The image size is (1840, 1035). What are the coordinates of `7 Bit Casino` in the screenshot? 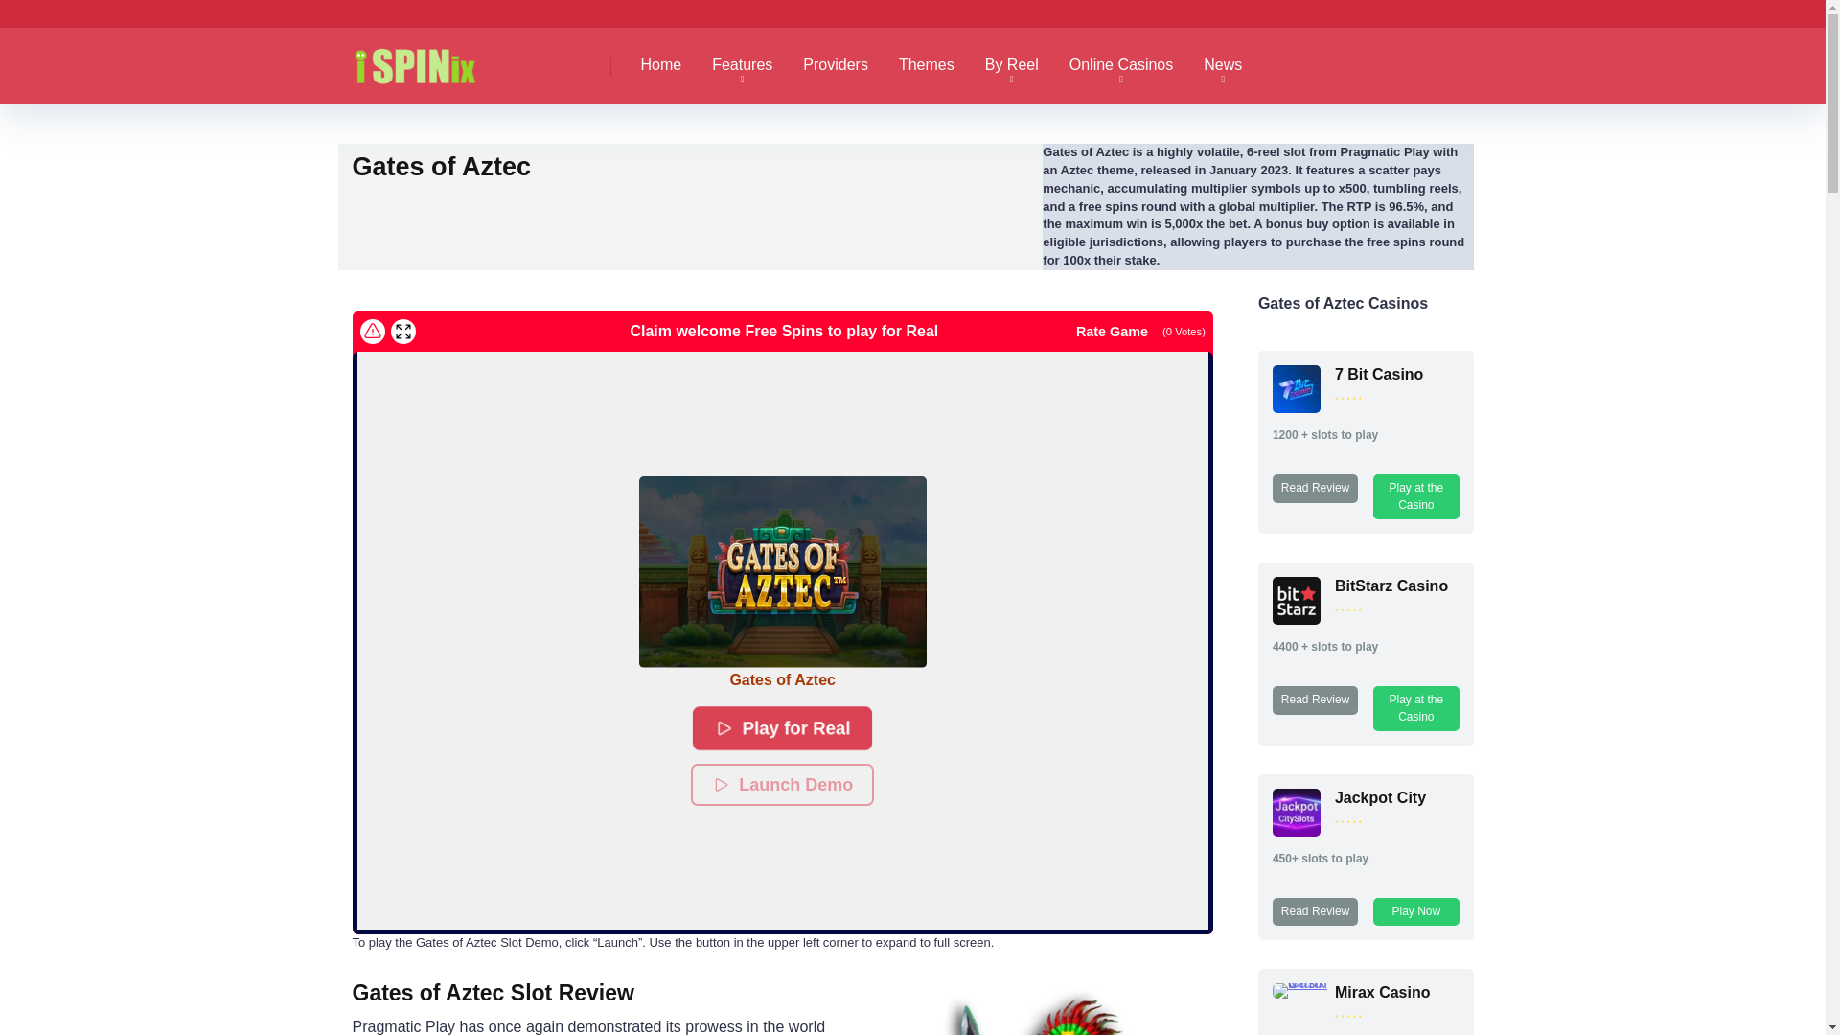 It's located at (1297, 407).